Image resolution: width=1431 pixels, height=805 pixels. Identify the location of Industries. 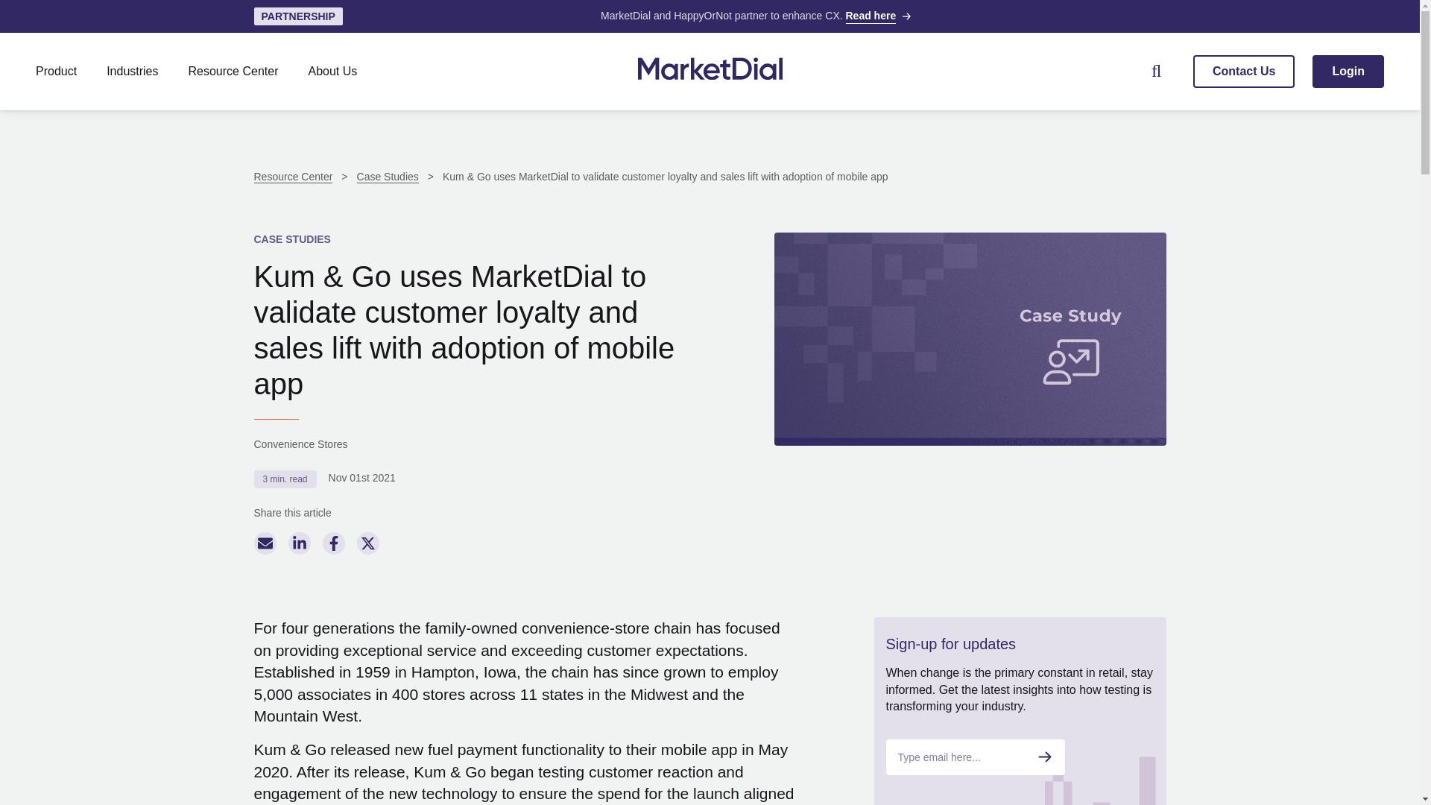
(132, 71).